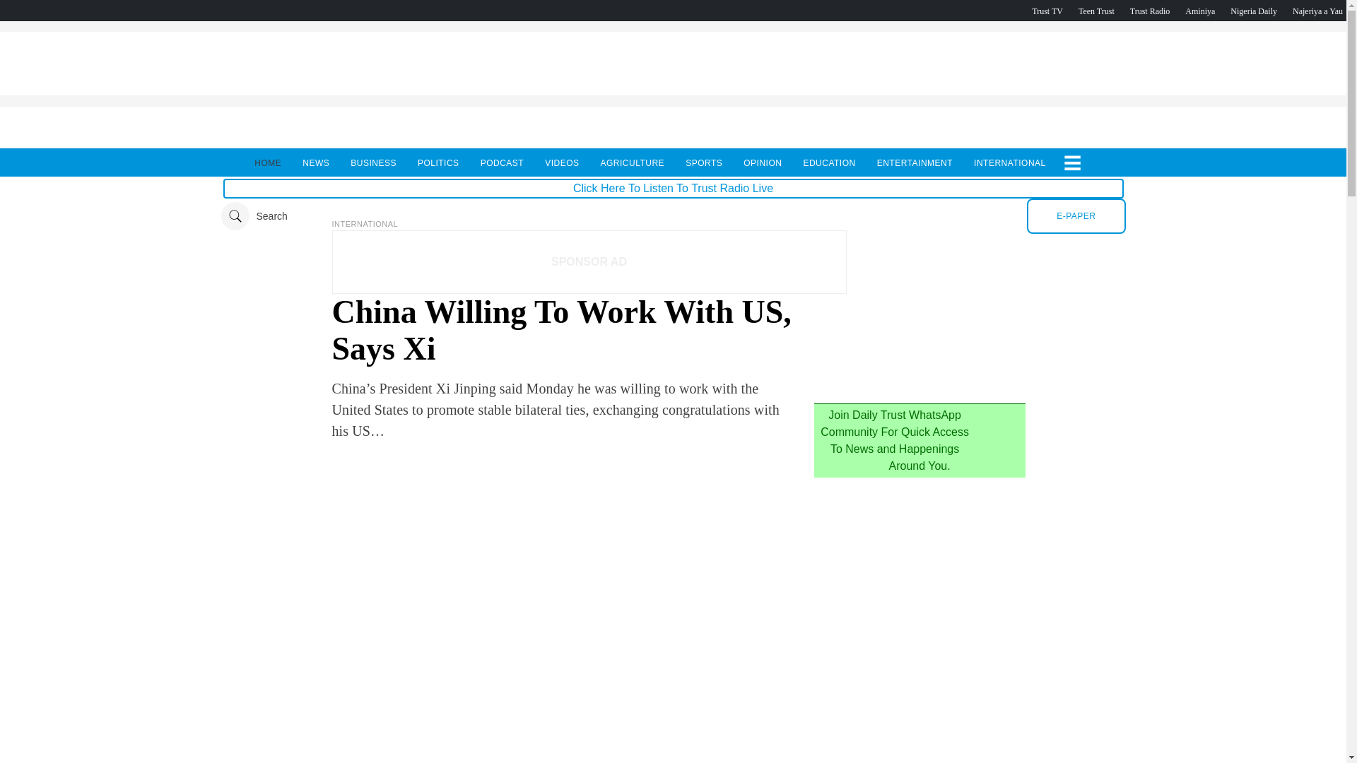 This screenshot has height=763, width=1357. Describe the element at coordinates (1096, 11) in the screenshot. I see `Teen Trust` at that location.